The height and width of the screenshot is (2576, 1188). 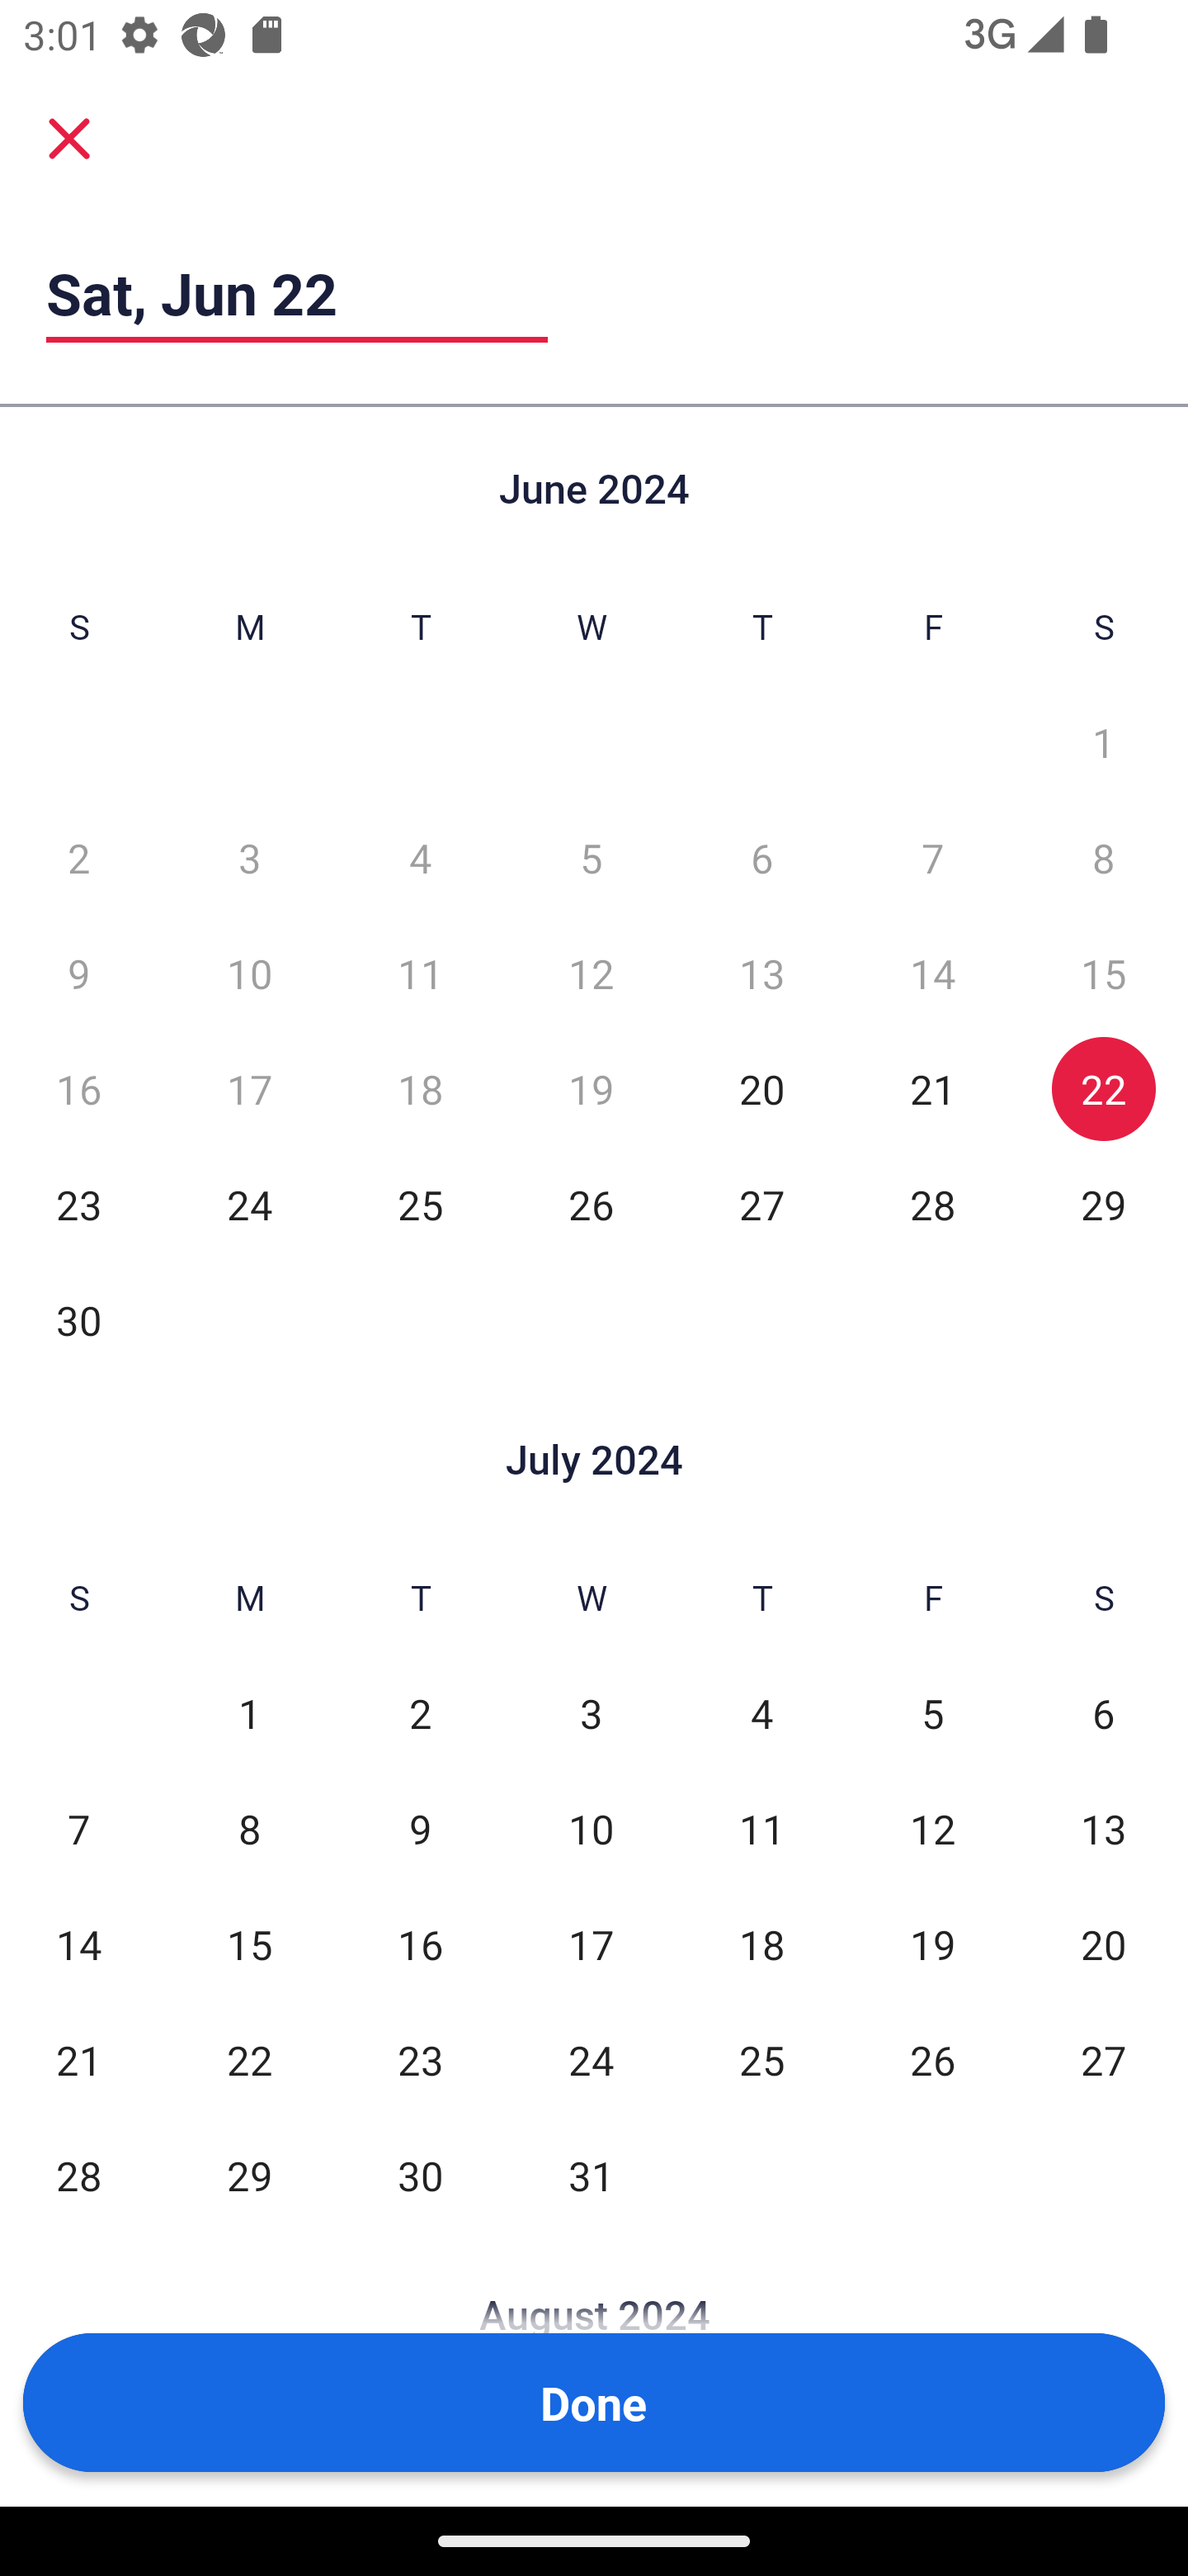 I want to click on Cancel, so click(x=69, y=137).